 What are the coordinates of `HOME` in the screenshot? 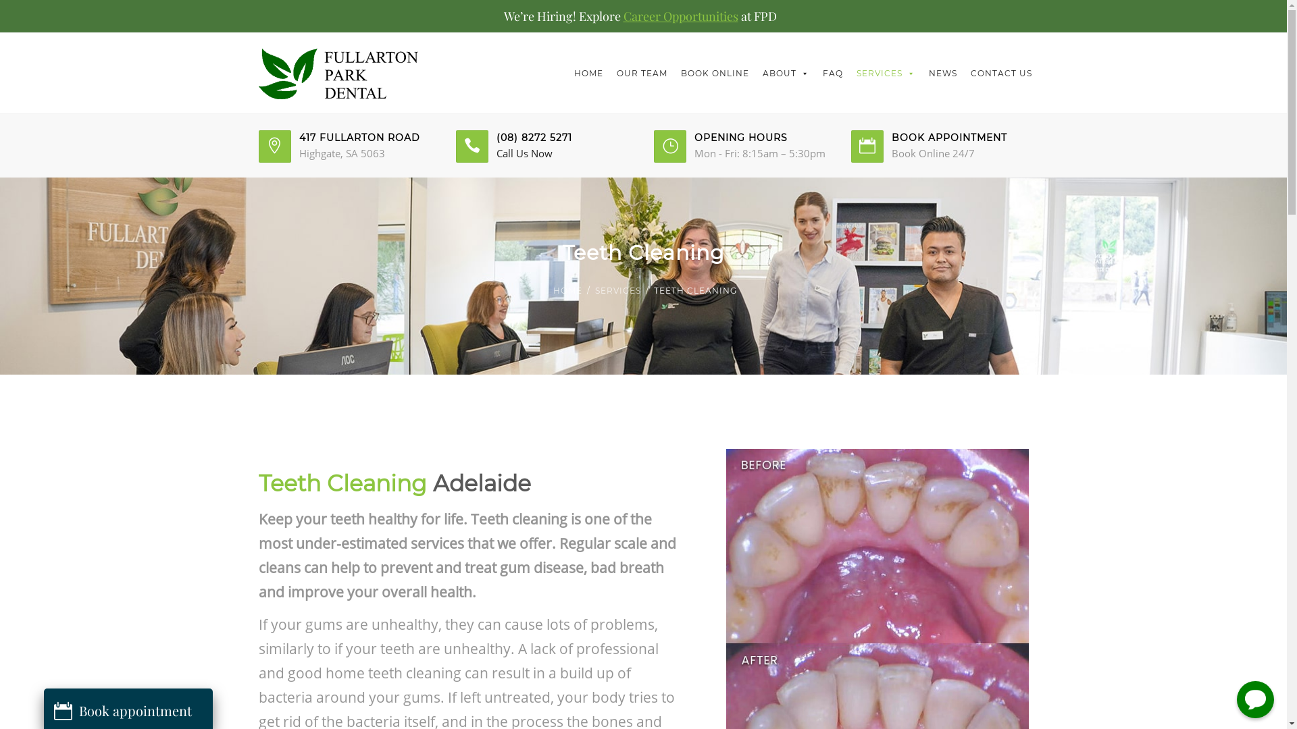 It's located at (589, 74).